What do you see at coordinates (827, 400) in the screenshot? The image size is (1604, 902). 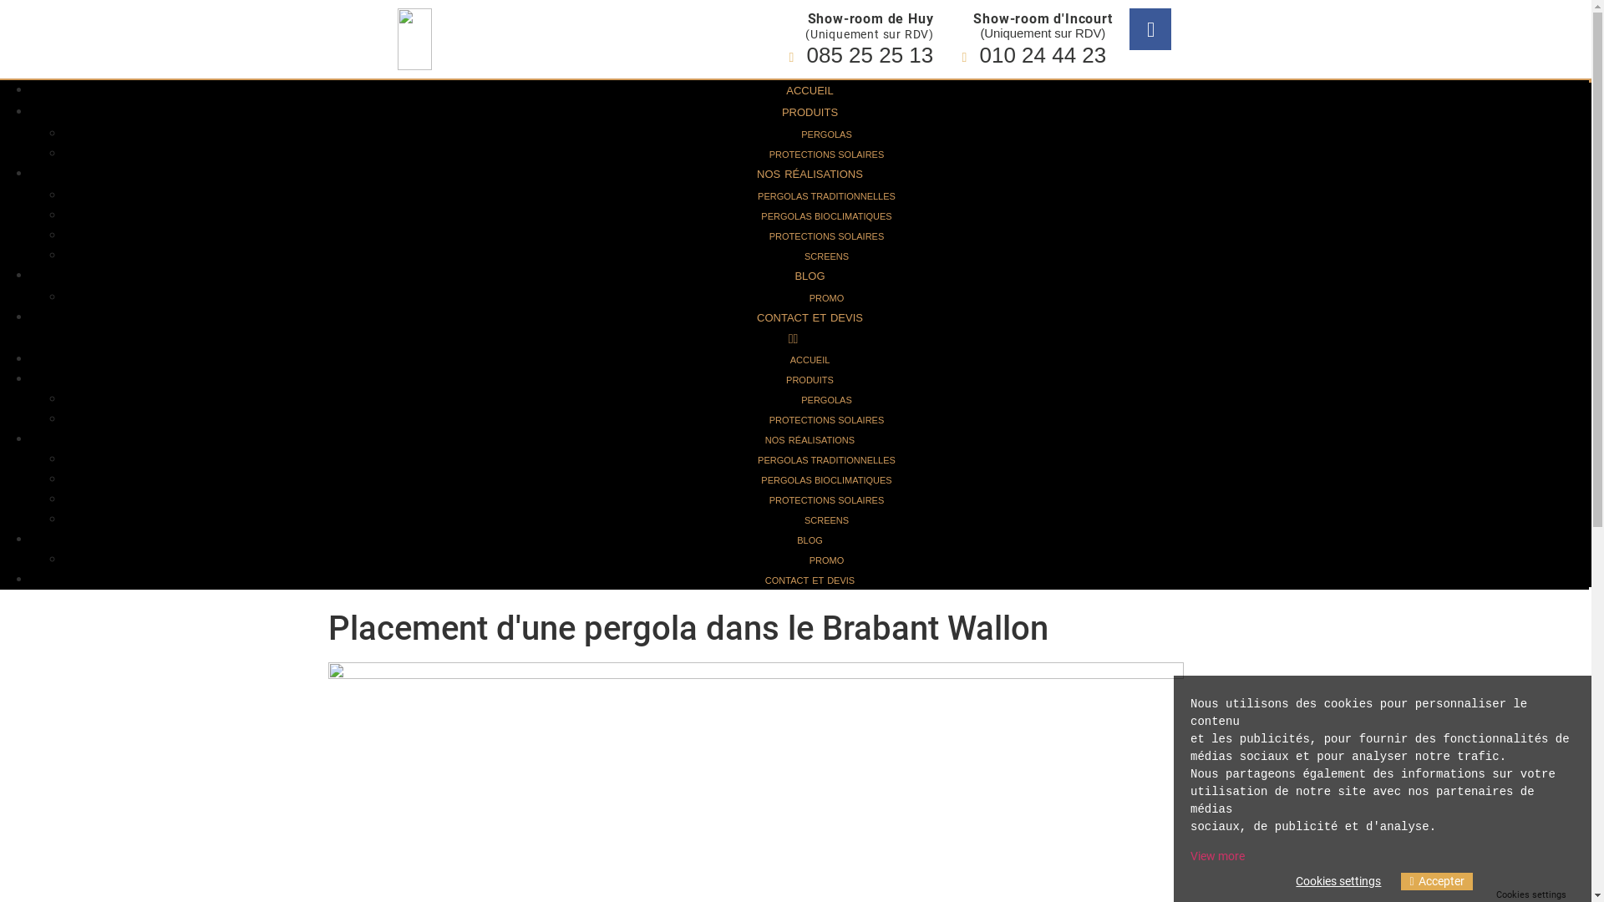 I see `PERGOLAS` at bounding box center [827, 400].